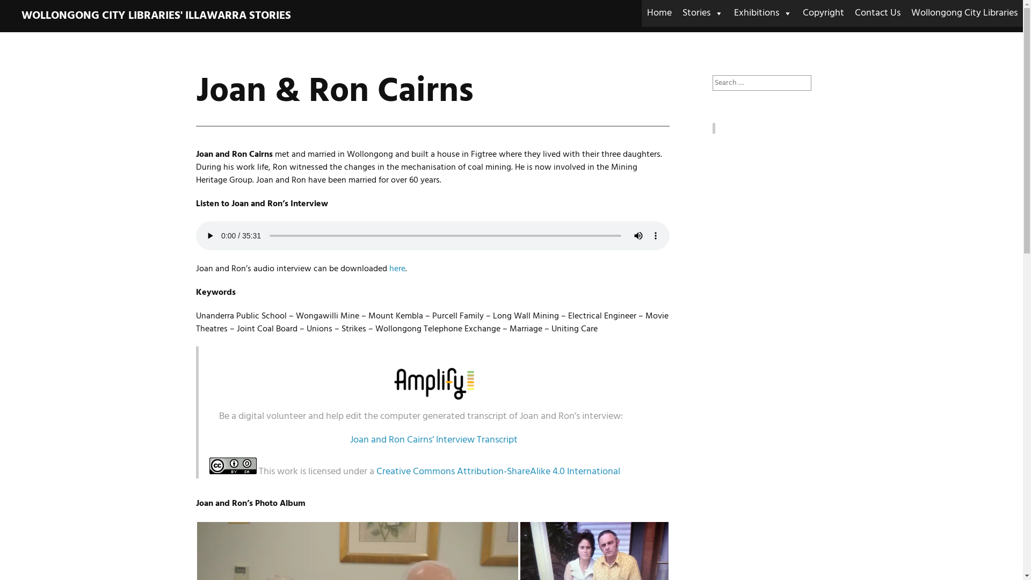  What do you see at coordinates (964, 13) in the screenshot?
I see `Wollongong City Libraries` at bounding box center [964, 13].